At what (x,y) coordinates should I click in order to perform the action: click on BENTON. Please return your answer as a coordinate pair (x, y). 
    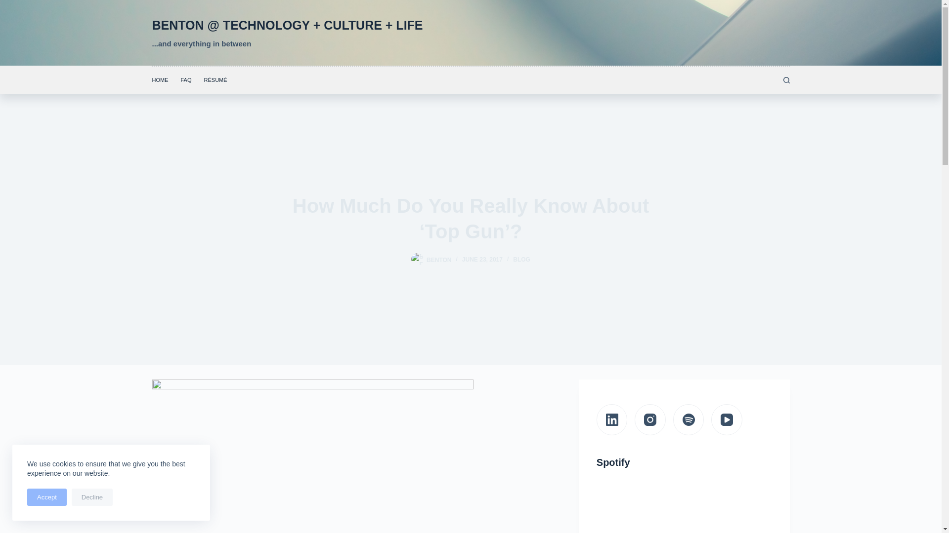
    Looking at the image, I should click on (439, 260).